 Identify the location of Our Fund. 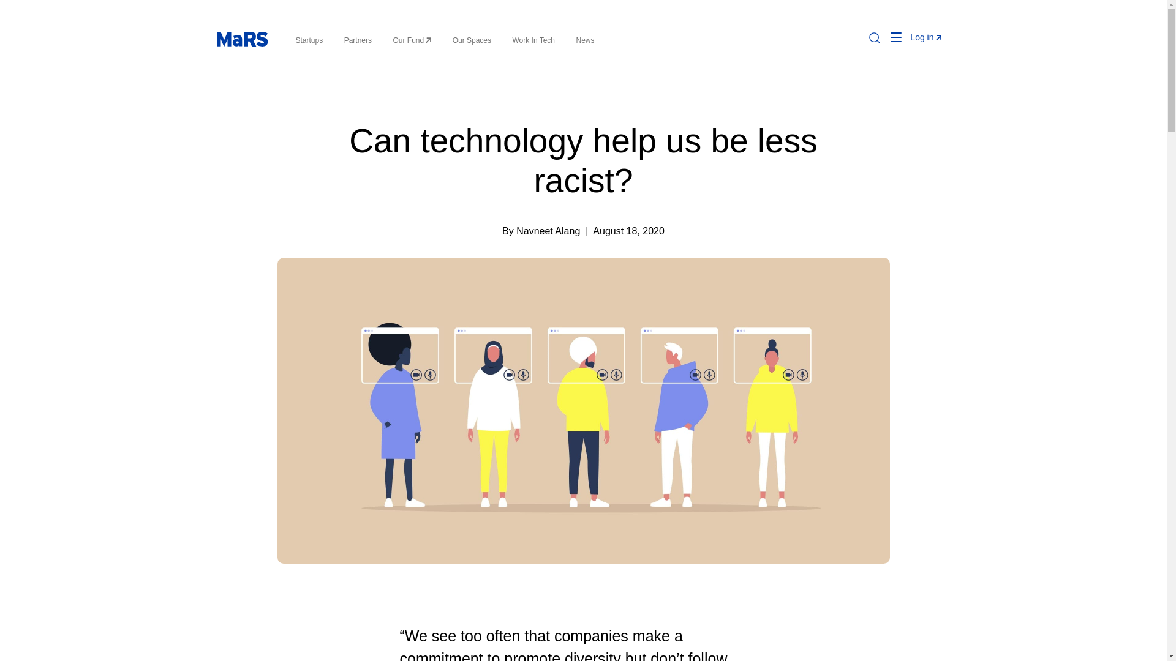
(412, 40).